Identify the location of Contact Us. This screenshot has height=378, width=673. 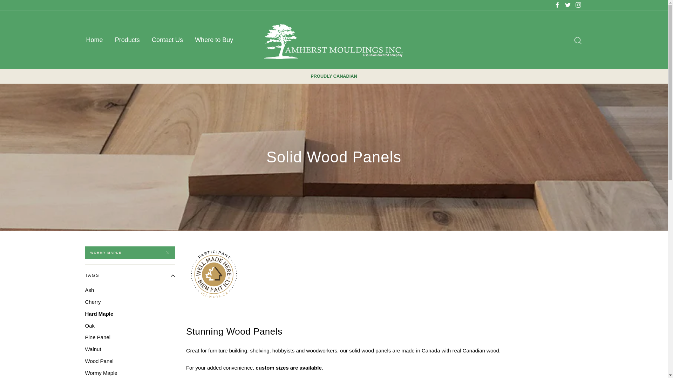
(168, 40).